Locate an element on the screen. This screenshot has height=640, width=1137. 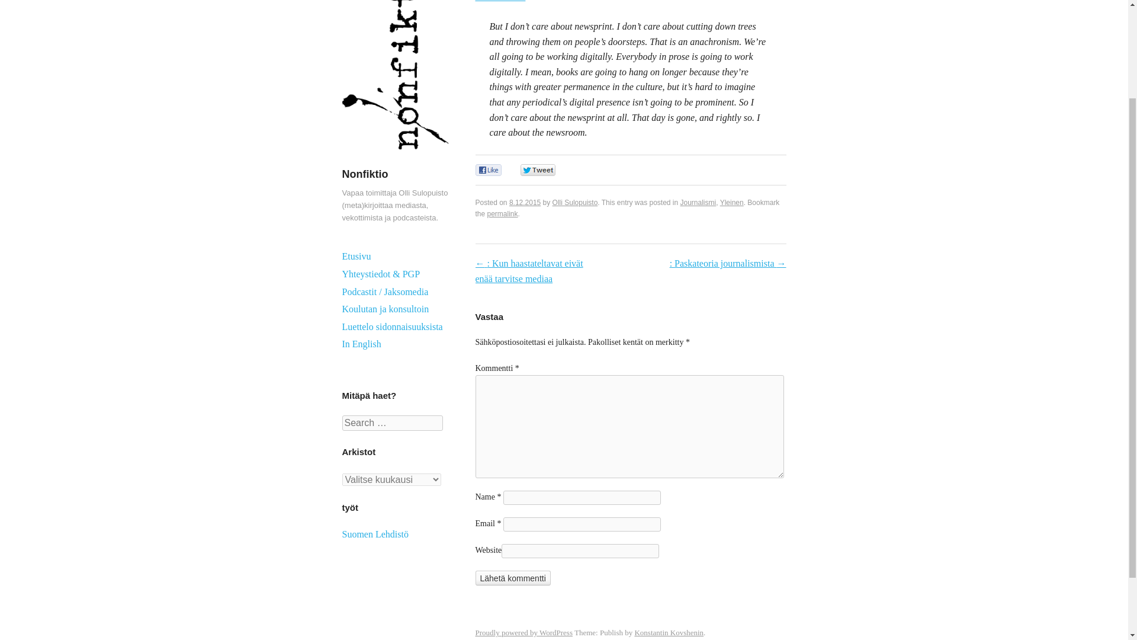
Konstantin Kovshenin is located at coordinates (669, 632).